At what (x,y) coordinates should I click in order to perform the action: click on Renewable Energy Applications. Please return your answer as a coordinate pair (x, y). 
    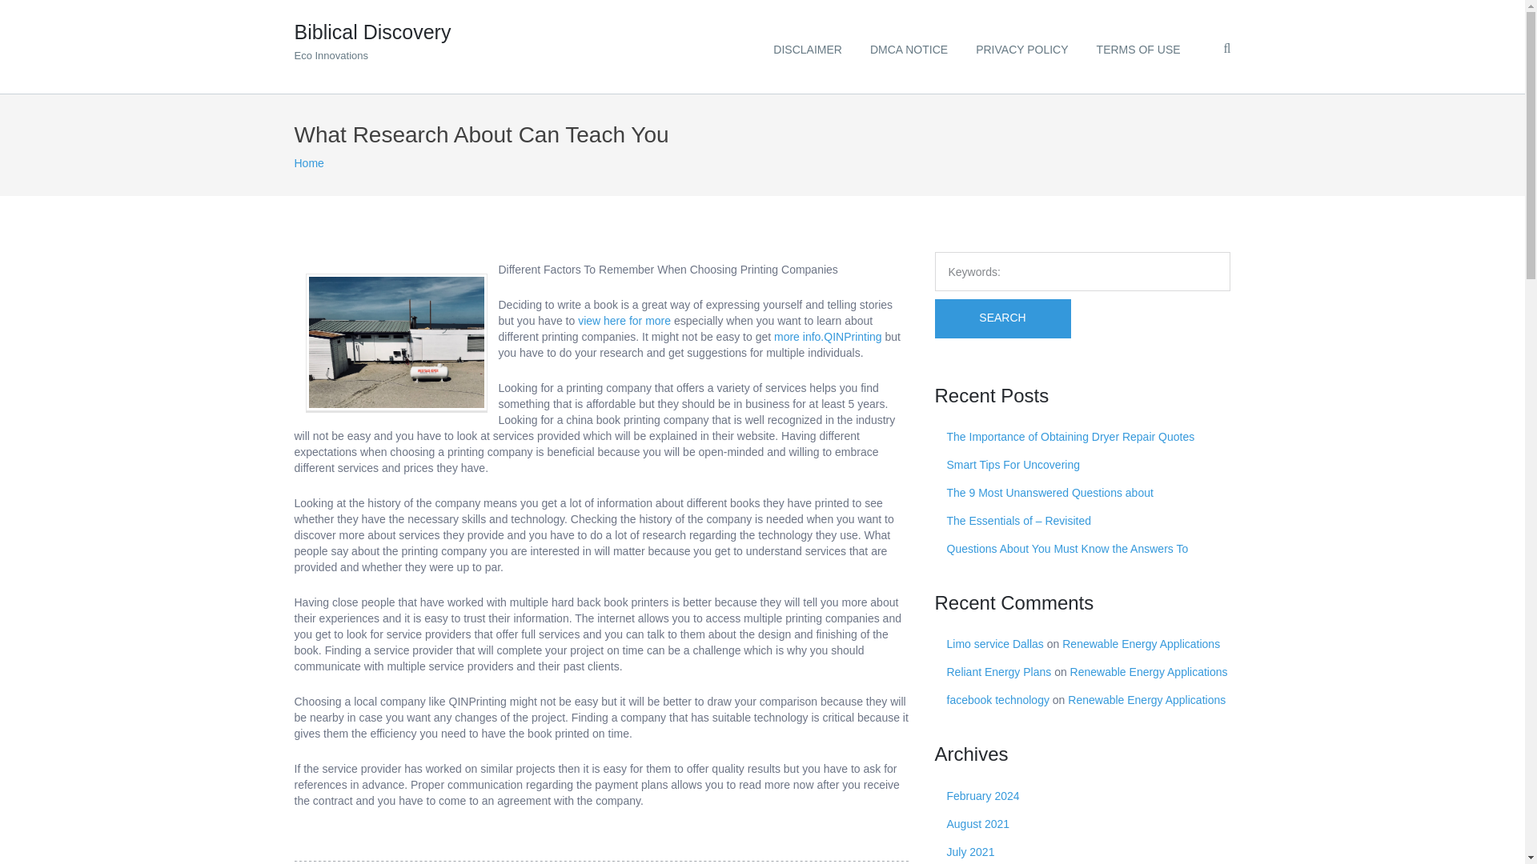
    Looking at the image, I should click on (1149, 671).